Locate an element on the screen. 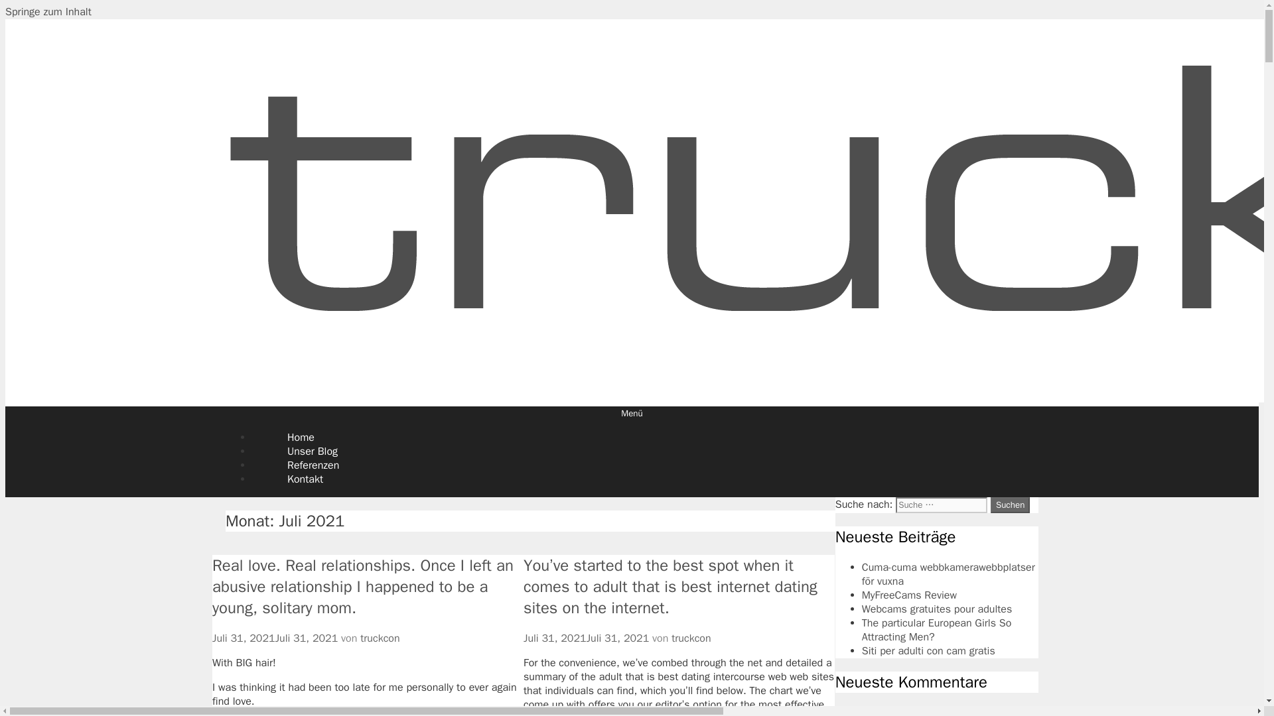  Springe zum Inhalt is located at coordinates (48, 12).